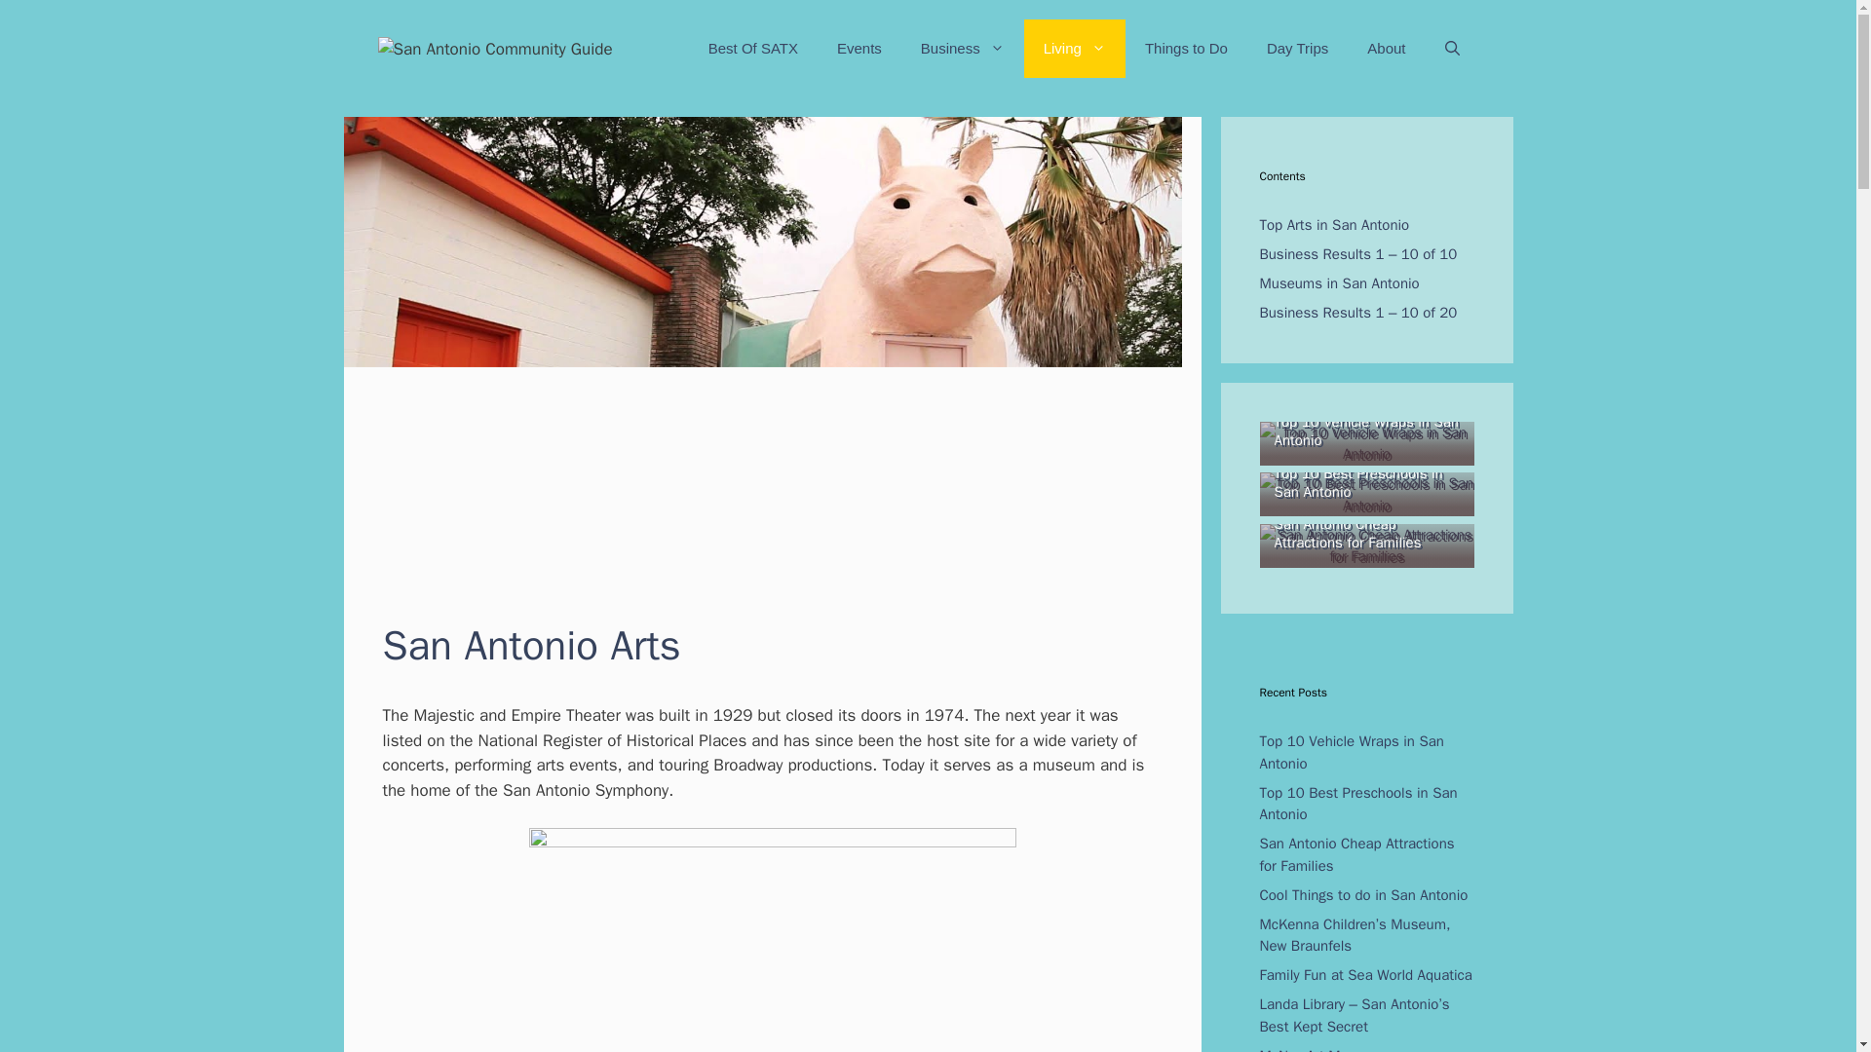 The height and width of the screenshot is (1052, 1871). Describe the element at coordinates (1187, 49) in the screenshot. I see `Things to Do` at that location.